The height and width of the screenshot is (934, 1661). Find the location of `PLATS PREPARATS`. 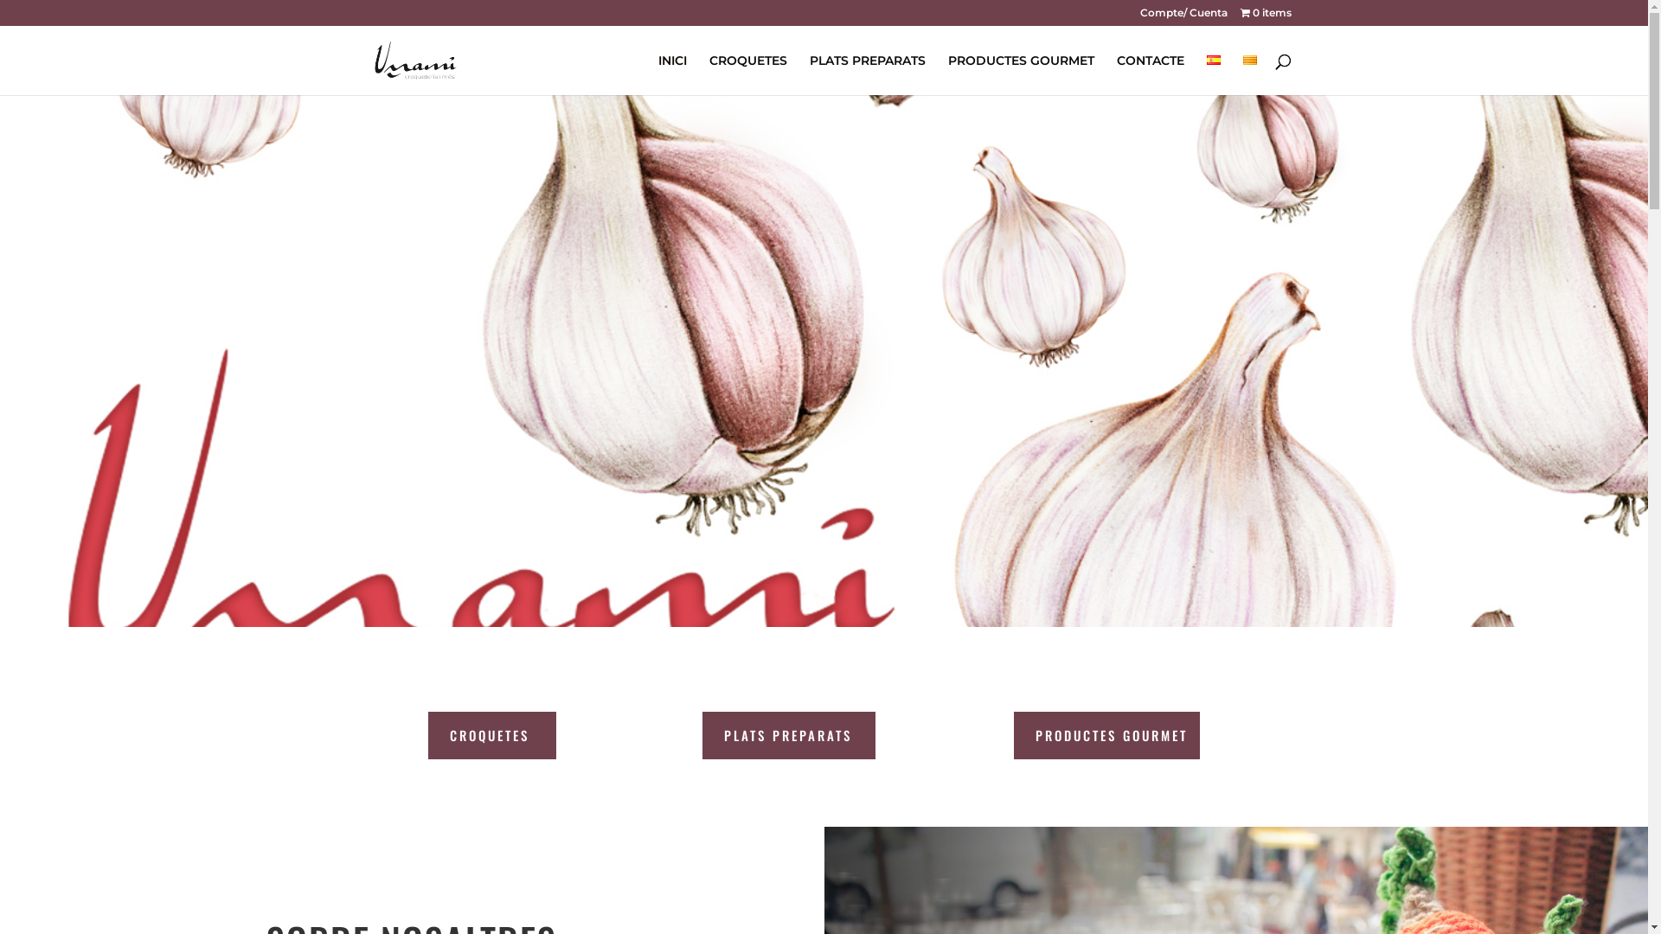

PLATS PREPARATS is located at coordinates (789, 735).